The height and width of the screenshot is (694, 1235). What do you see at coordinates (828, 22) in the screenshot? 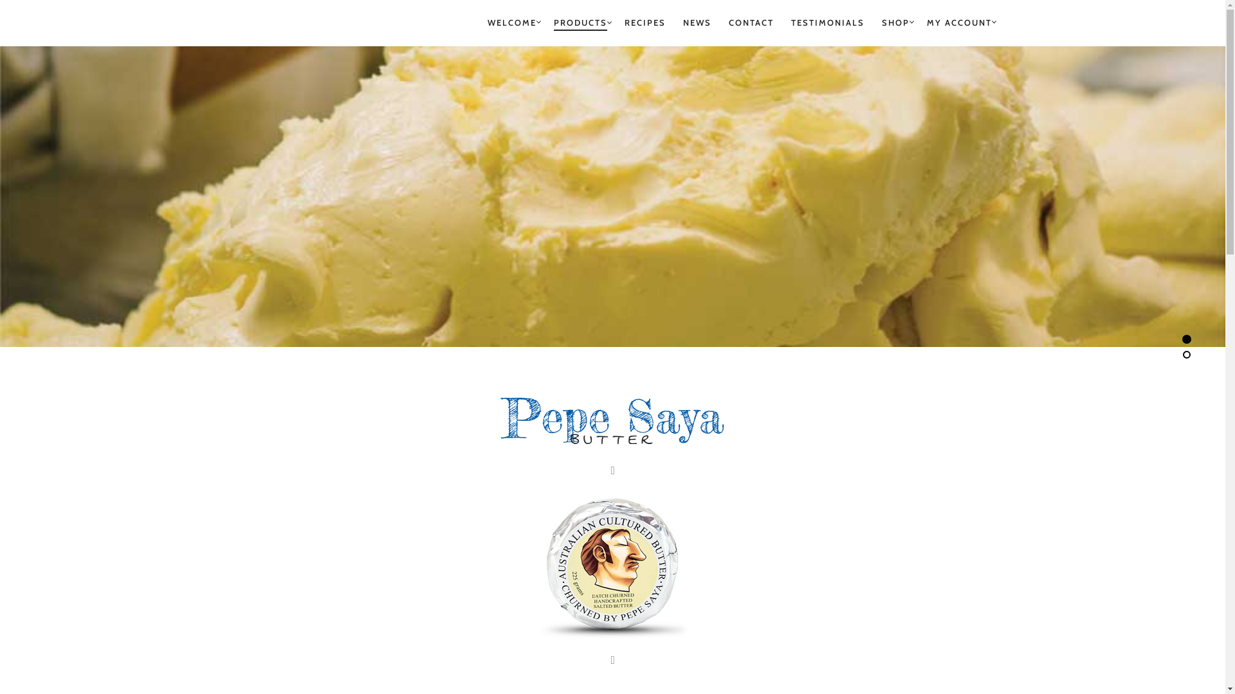
I see `TESTIMONIALS` at bounding box center [828, 22].